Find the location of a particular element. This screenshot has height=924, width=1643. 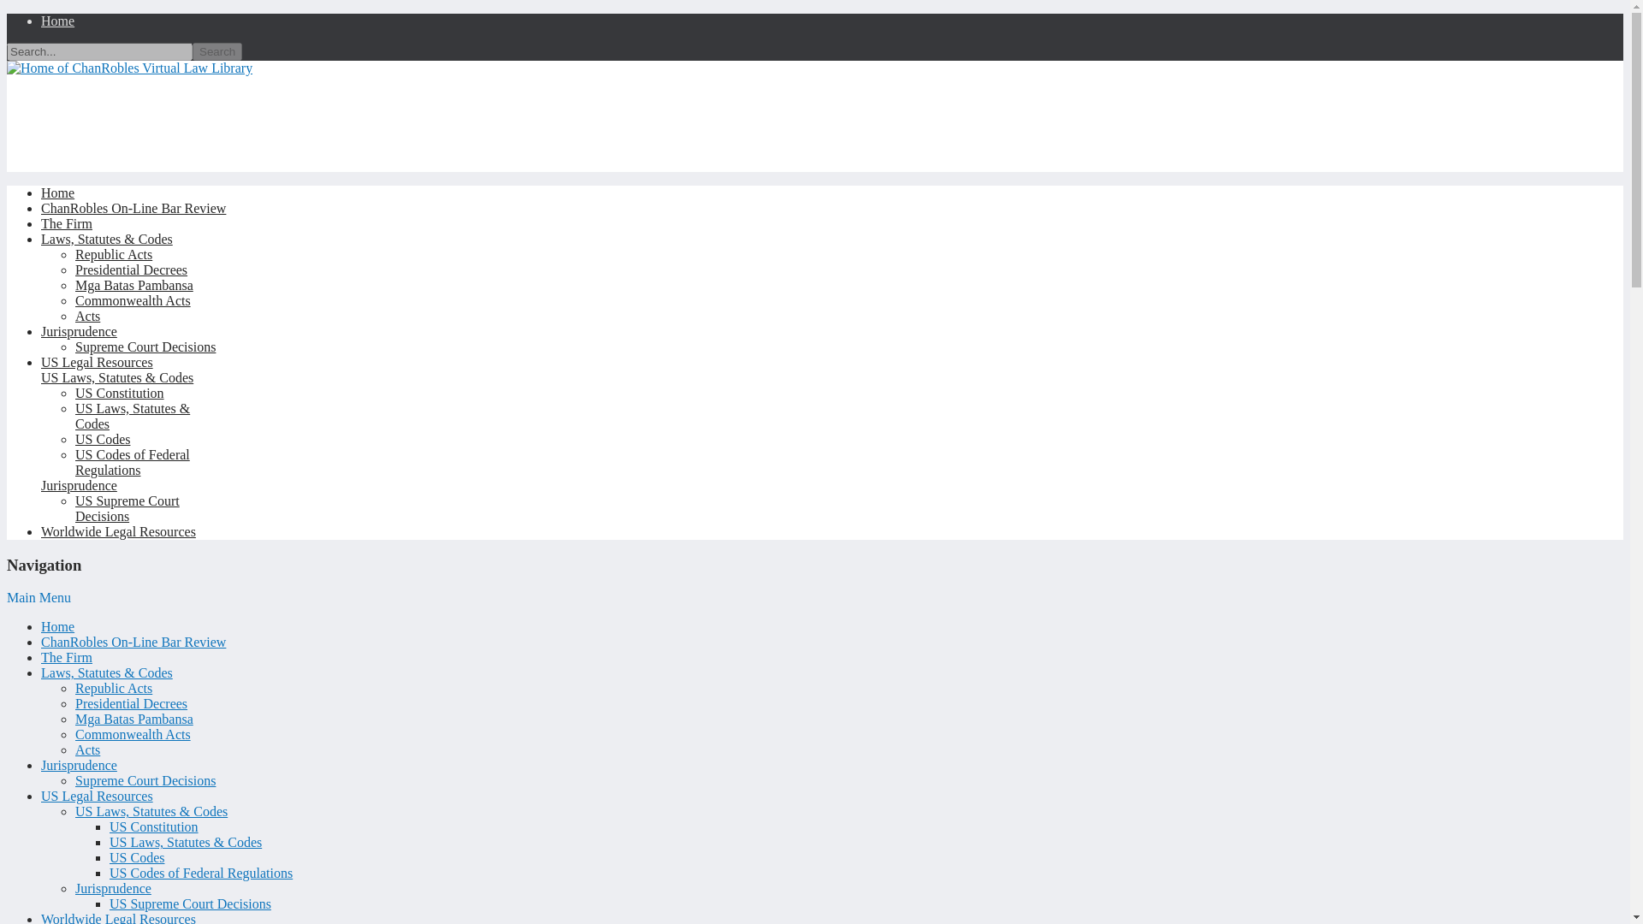

The Firm is located at coordinates (67, 657).